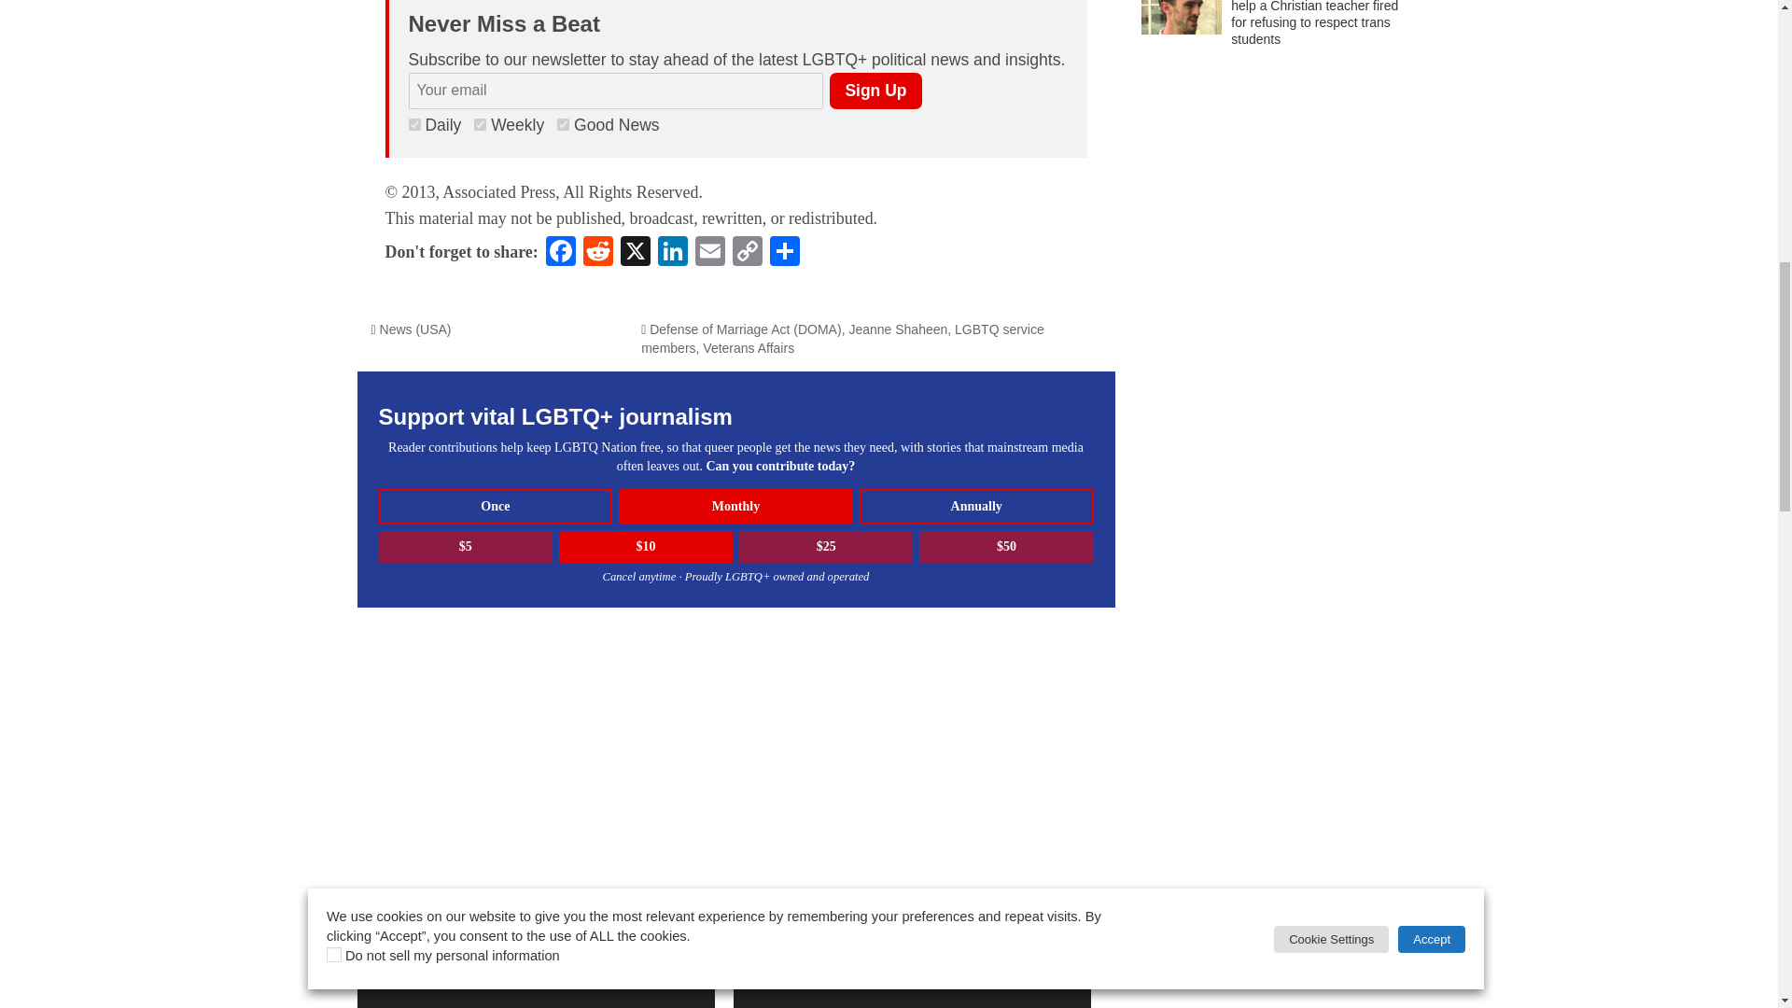 This screenshot has height=1008, width=1792. What do you see at coordinates (564, 125) in the screenshot?
I see `1920883` at bounding box center [564, 125].